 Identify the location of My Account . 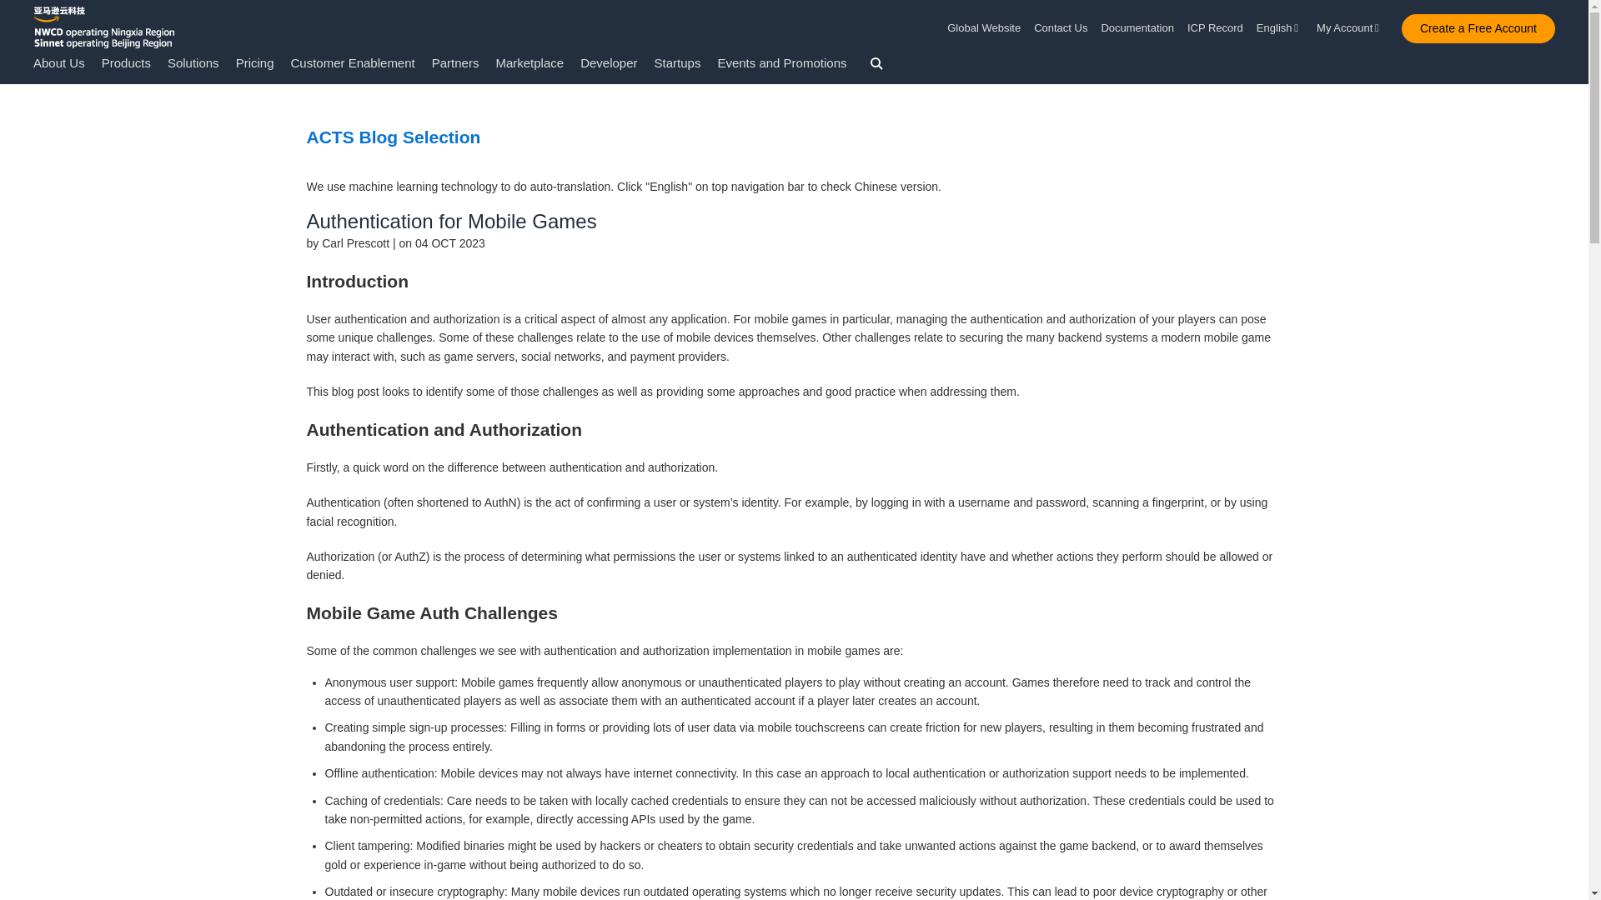
(1350, 28).